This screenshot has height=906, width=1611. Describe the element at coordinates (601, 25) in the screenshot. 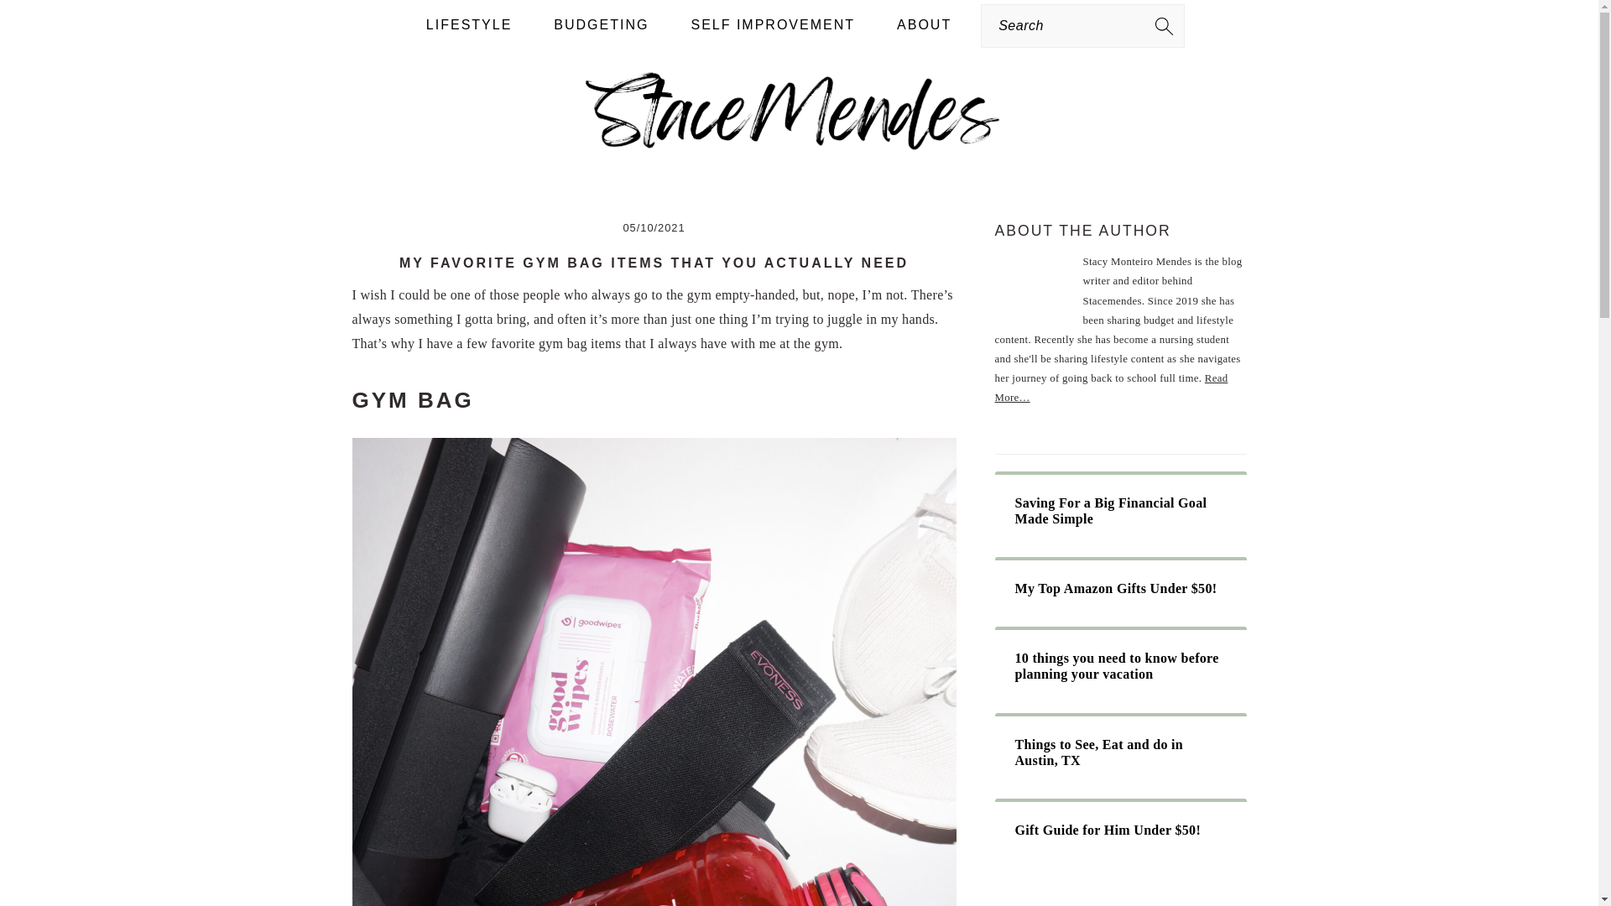

I see `BUDGETING` at that location.